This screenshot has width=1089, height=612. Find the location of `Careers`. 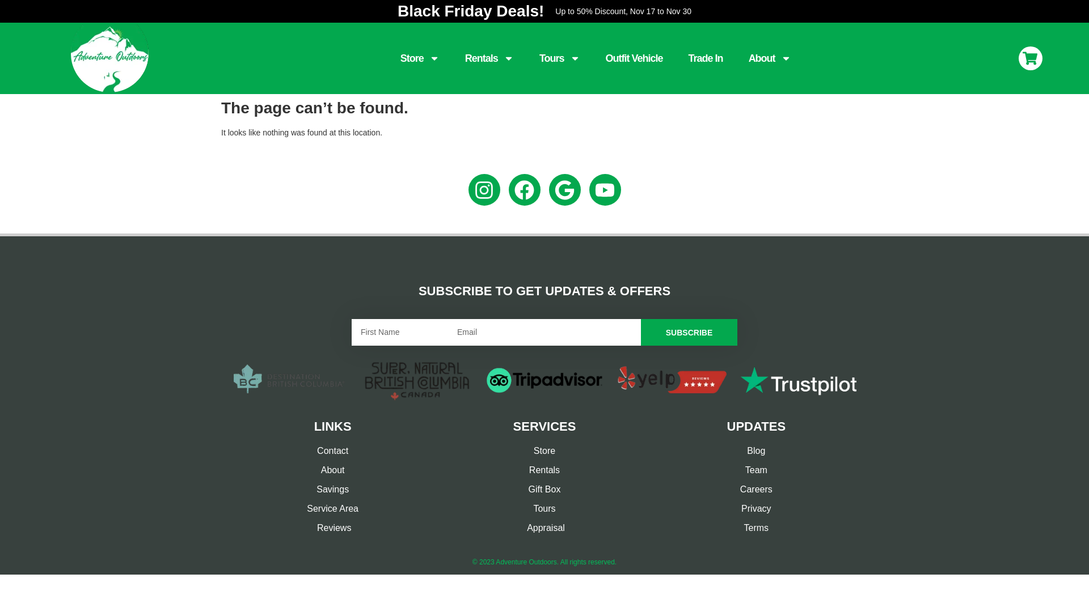

Careers is located at coordinates (757, 490).